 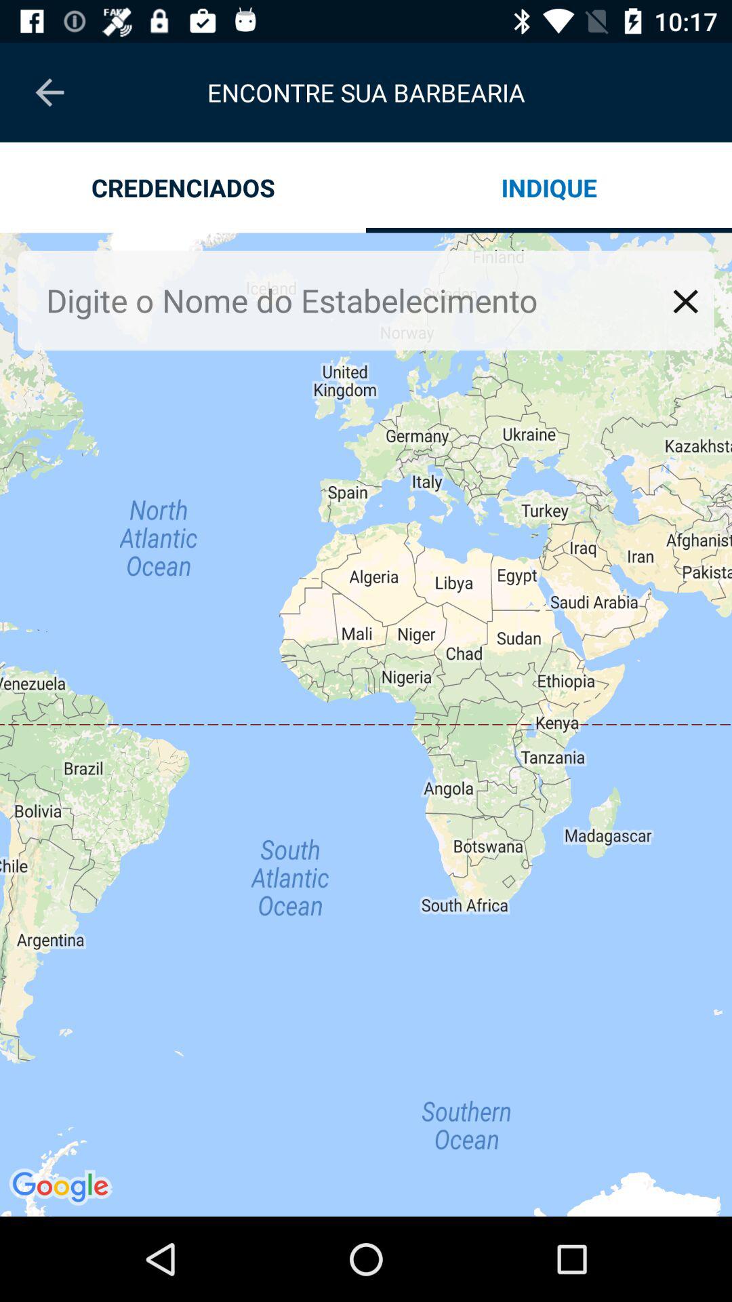 What do you see at coordinates (549, 187) in the screenshot?
I see `turn on the app next to the credenciados app` at bounding box center [549, 187].